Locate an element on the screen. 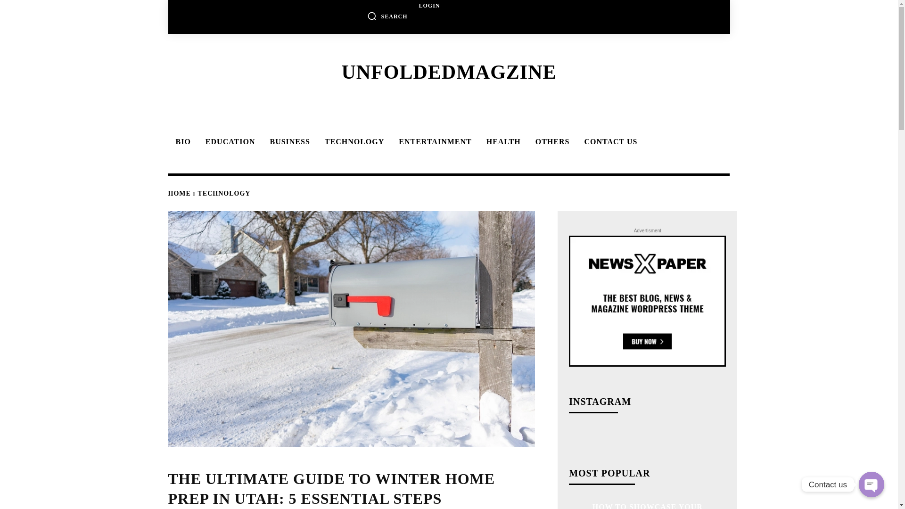 This screenshot has height=509, width=905. UNFOLDEDMAGZINE is located at coordinates (448, 72).